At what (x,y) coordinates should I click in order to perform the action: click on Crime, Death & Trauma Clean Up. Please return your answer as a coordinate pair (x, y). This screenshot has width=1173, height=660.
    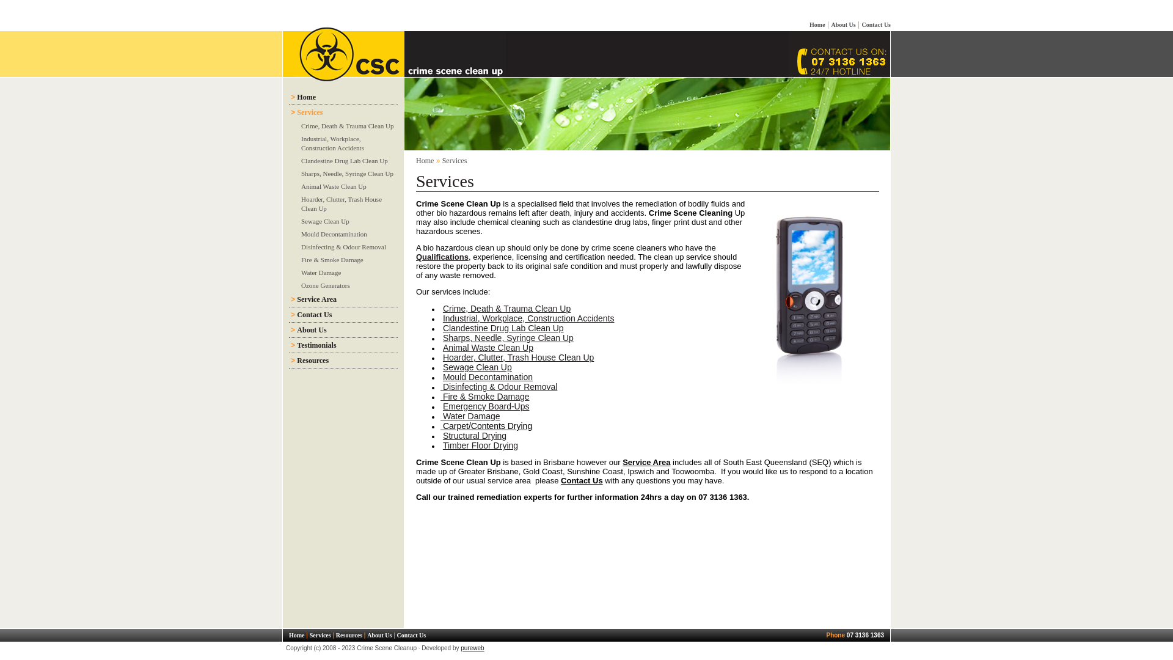
    Looking at the image, I should click on (507, 309).